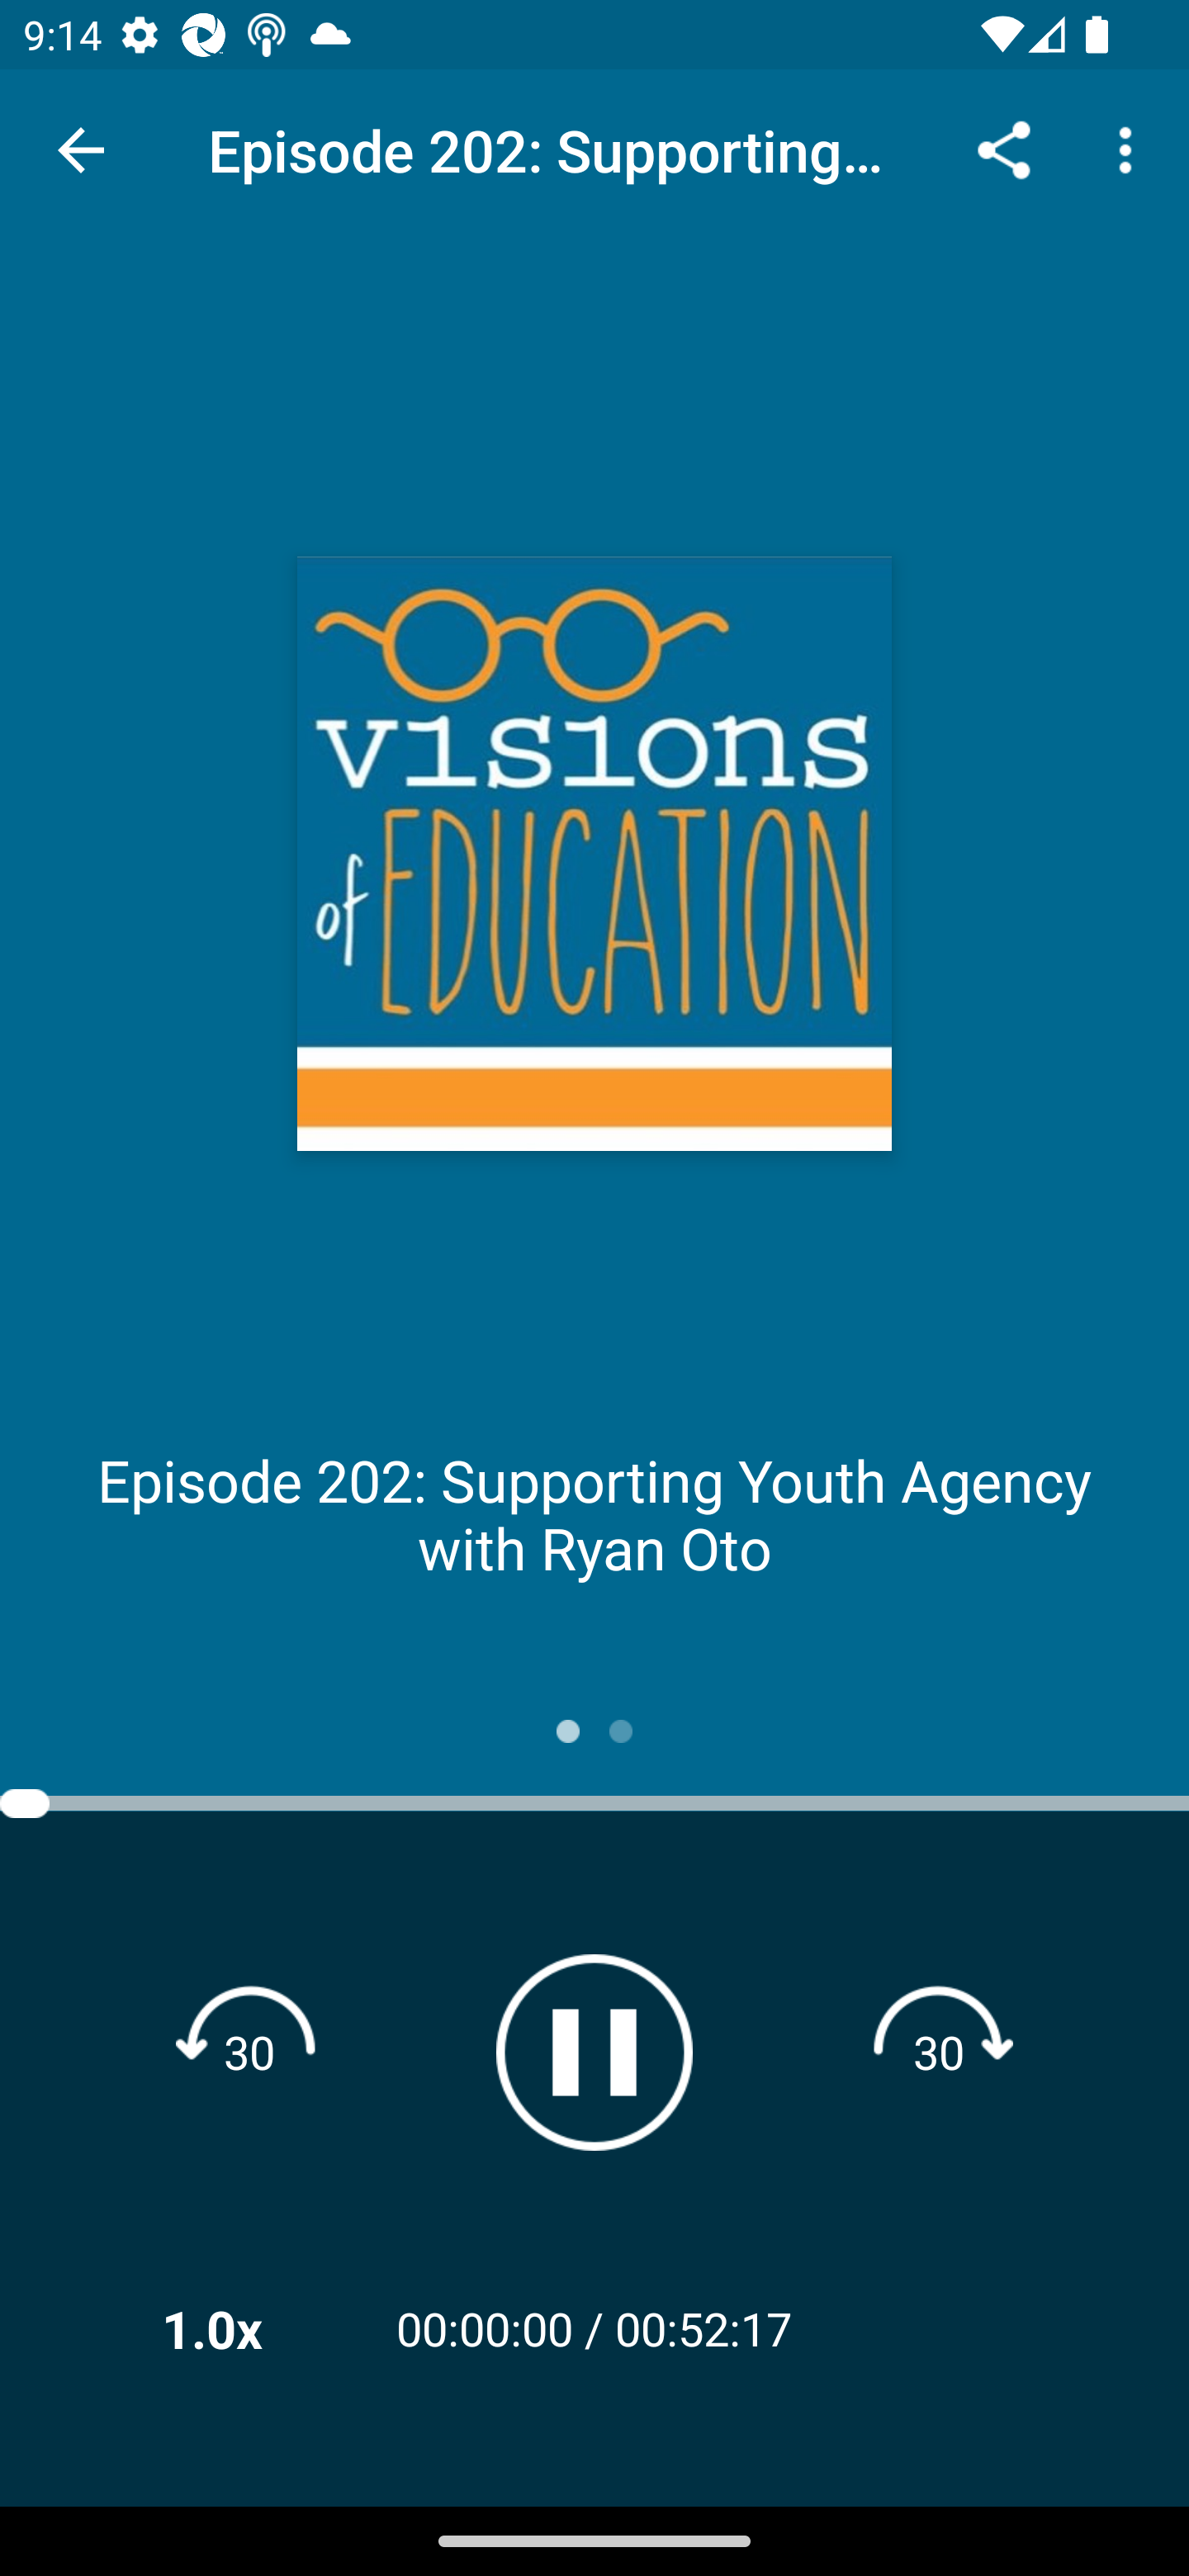  Describe the element at coordinates (703, 2328) in the screenshot. I see `00:52:17` at that location.